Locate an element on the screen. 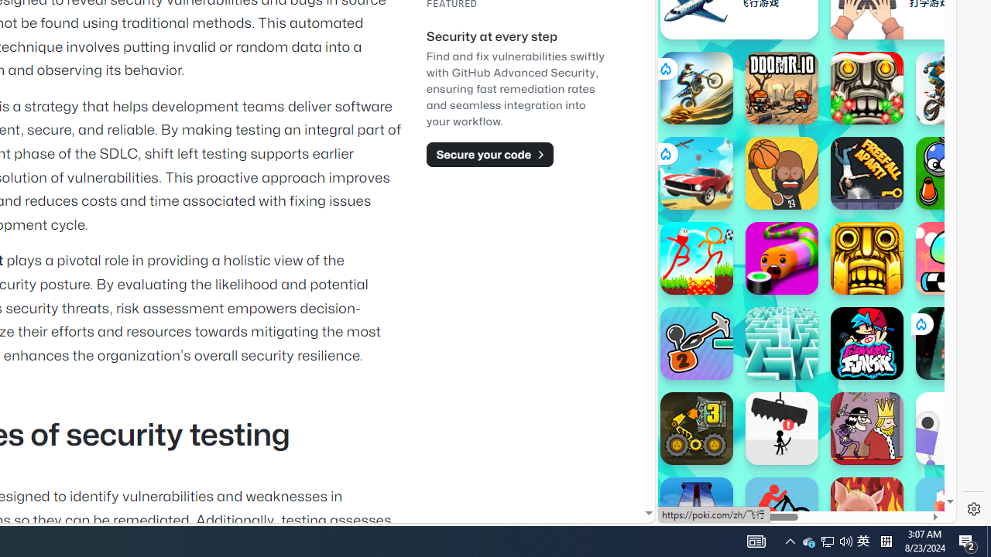  BoxRob 3 BoxRob 3 is located at coordinates (697, 429).